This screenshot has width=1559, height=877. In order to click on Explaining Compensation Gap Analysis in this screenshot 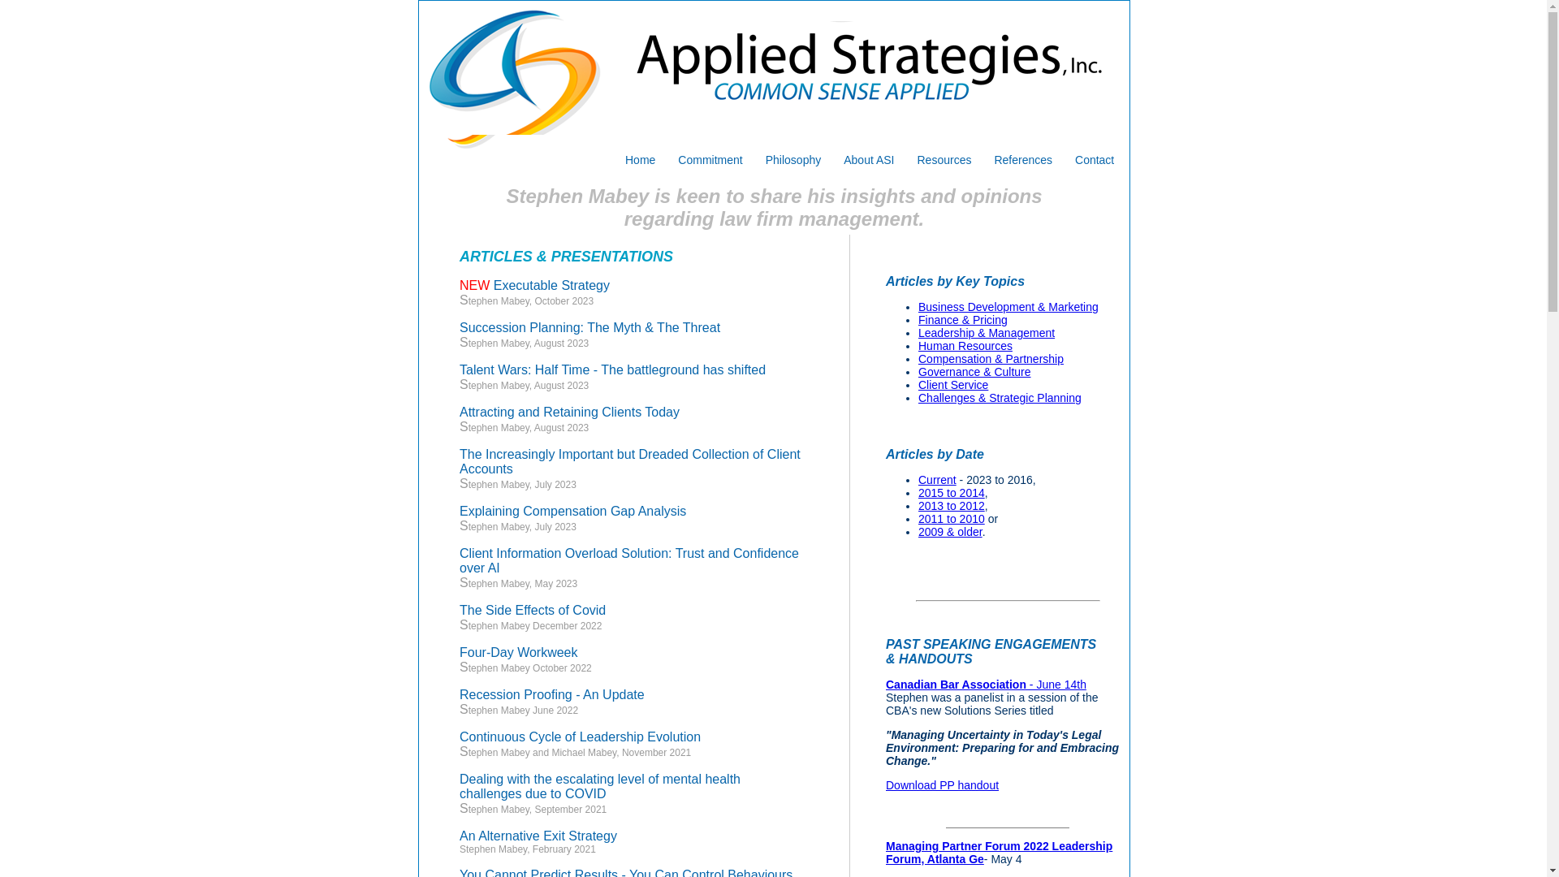, I will do `click(573, 515)`.